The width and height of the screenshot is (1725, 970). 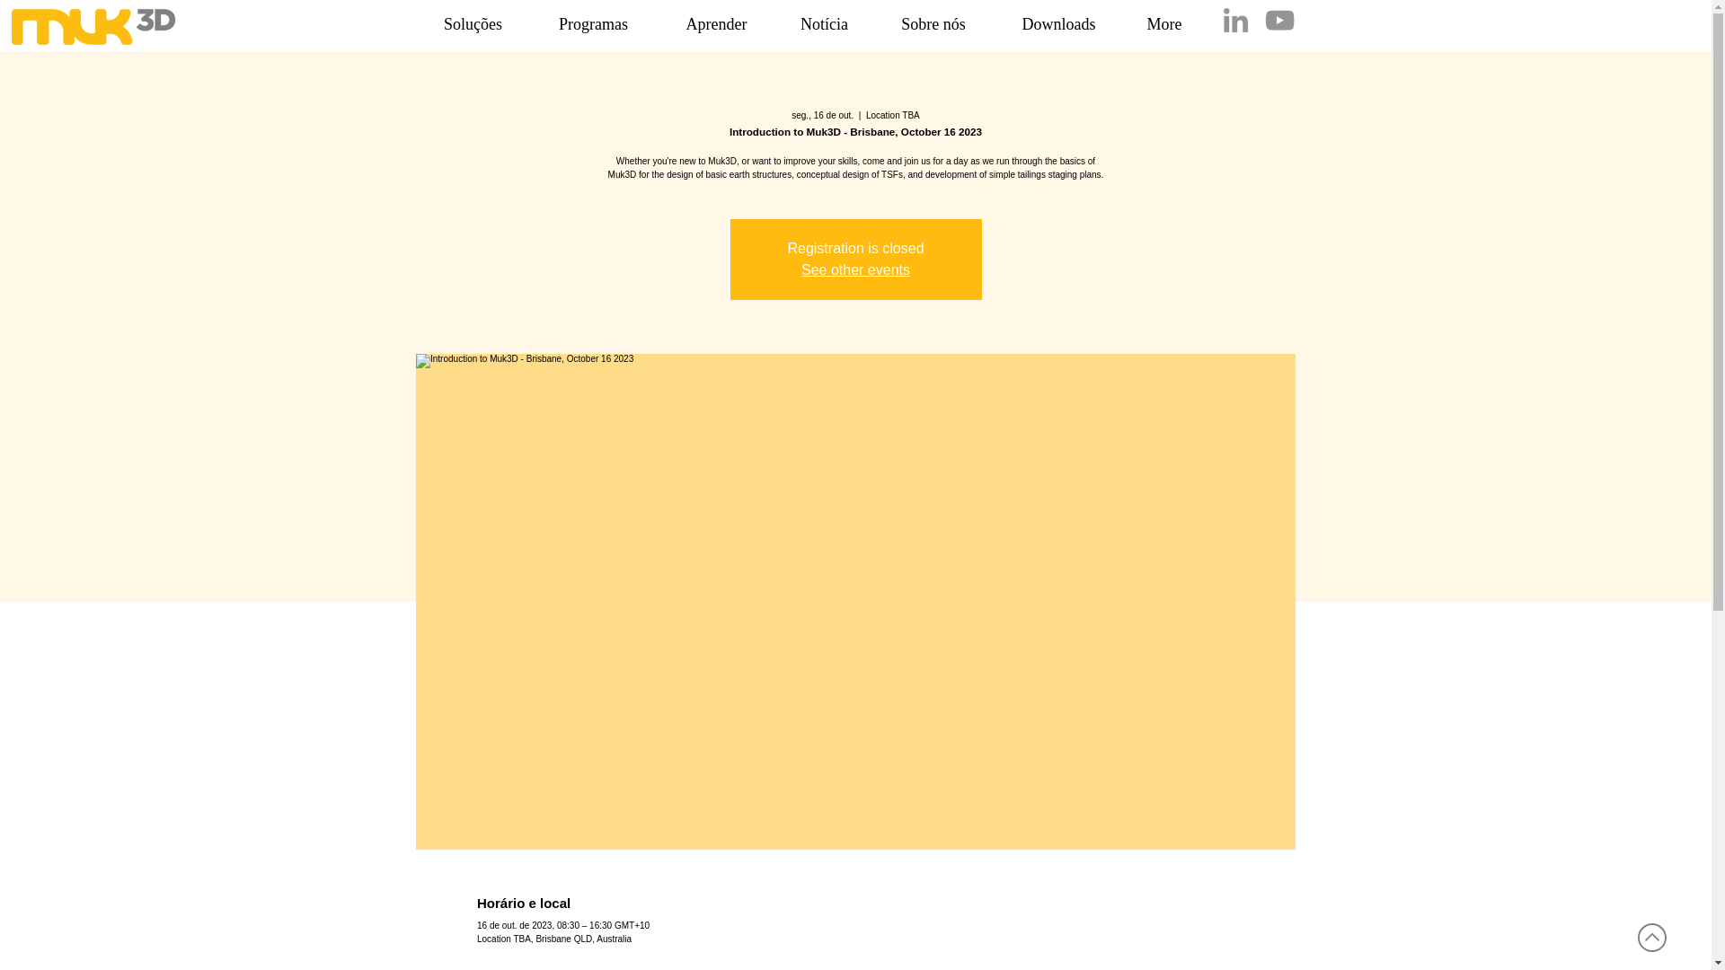 What do you see at coordinates (1057, 23) in the screenshot?
I see `Downloads` at bounding box center [1057, 23].